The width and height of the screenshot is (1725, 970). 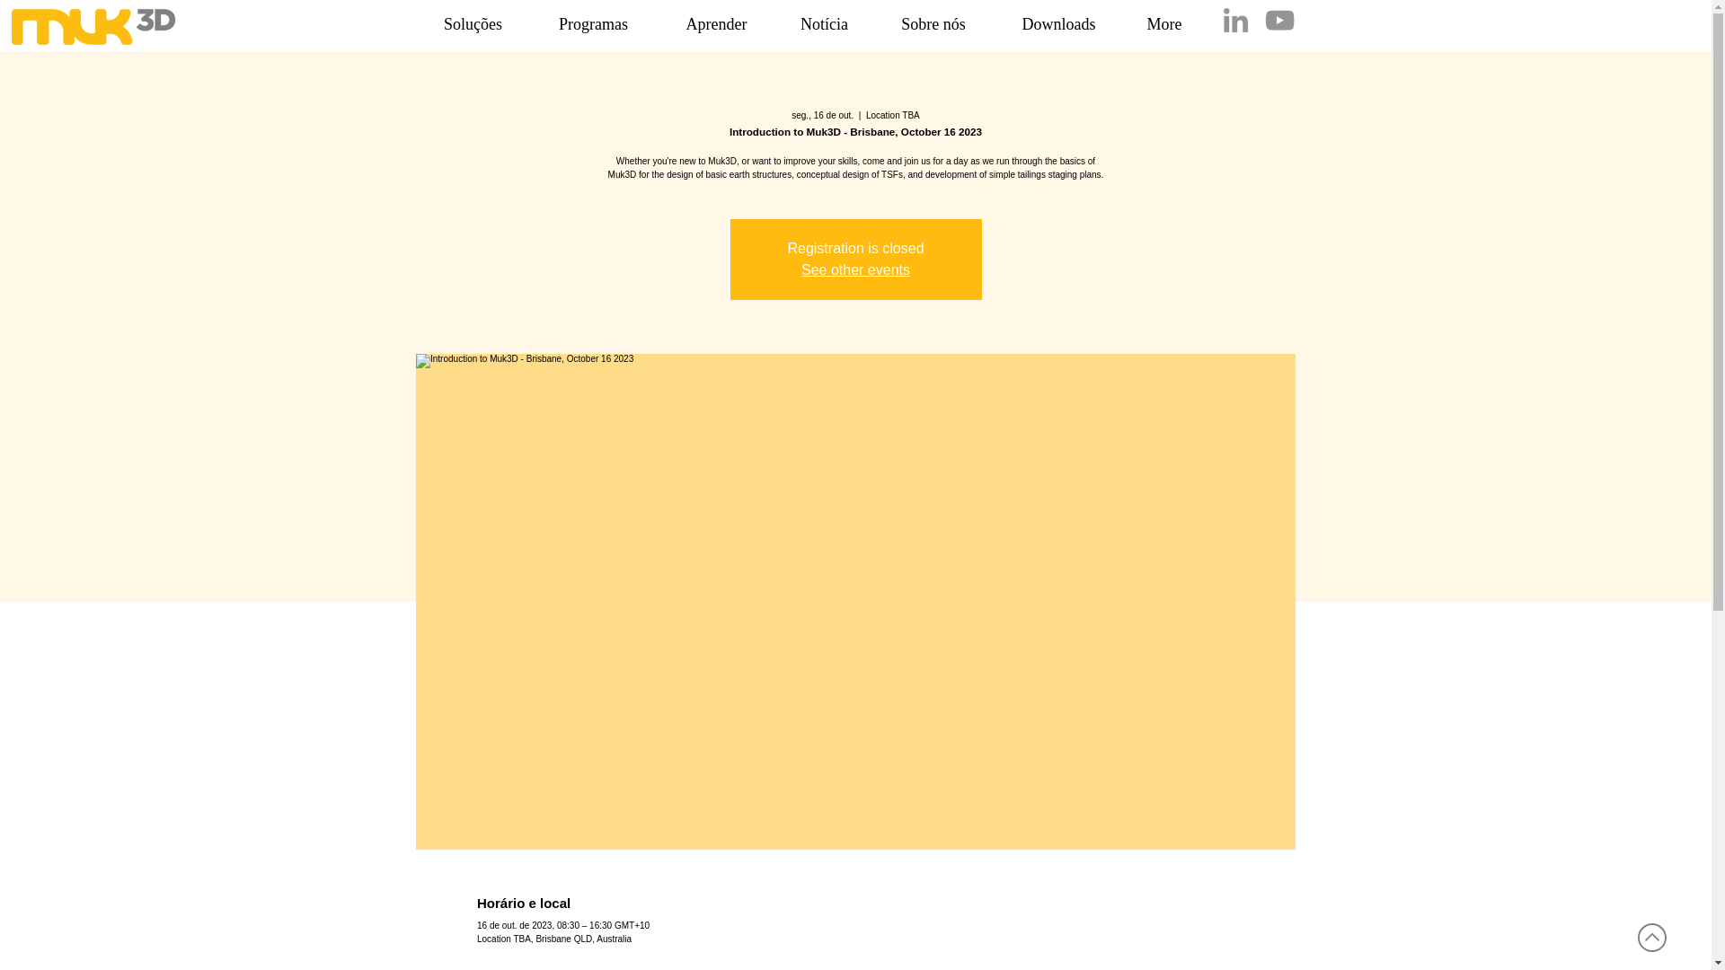 What do you see at coordinates (1057, 23) in the screenshot?
I see `Downloads` at bounding box center [1057, 23].